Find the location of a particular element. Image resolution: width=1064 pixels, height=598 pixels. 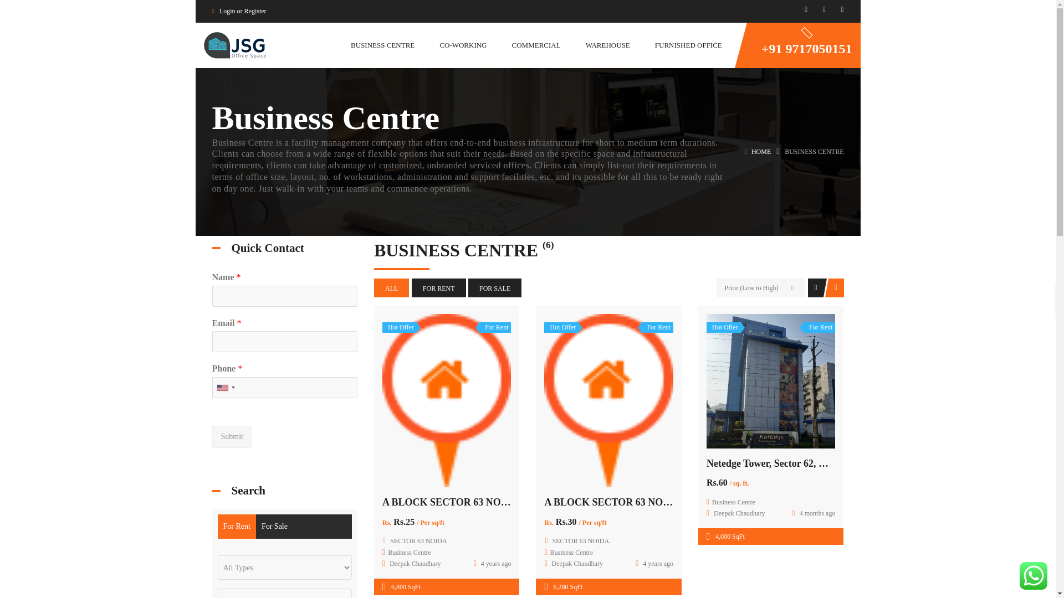

ALL is located at coordinates (391, 288).